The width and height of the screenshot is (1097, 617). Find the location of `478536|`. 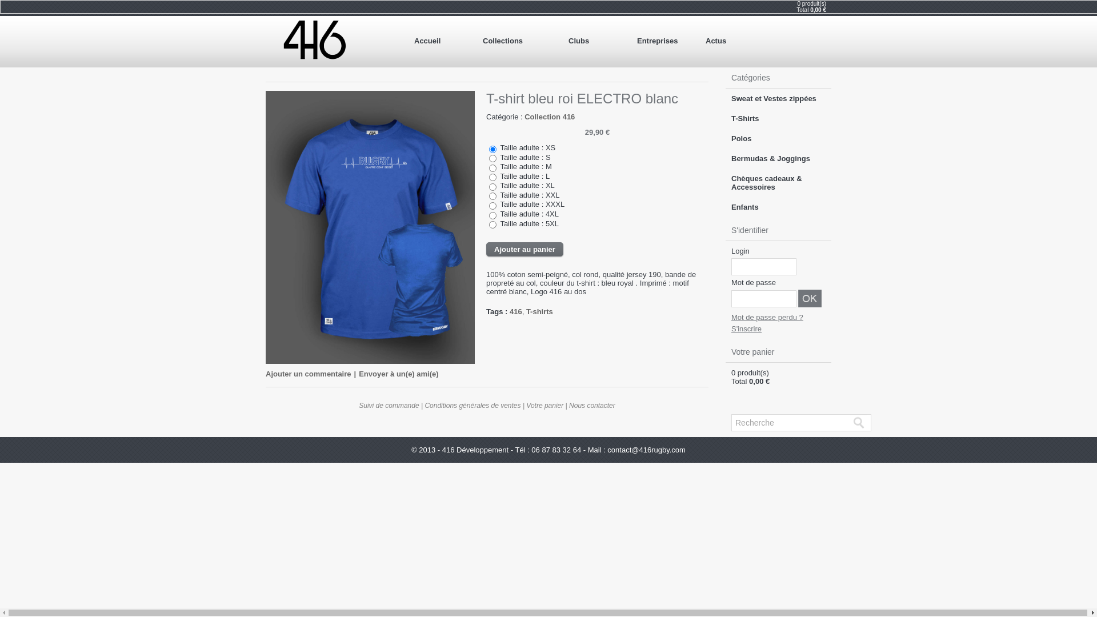

478536| is located at coordinates (493, 197).